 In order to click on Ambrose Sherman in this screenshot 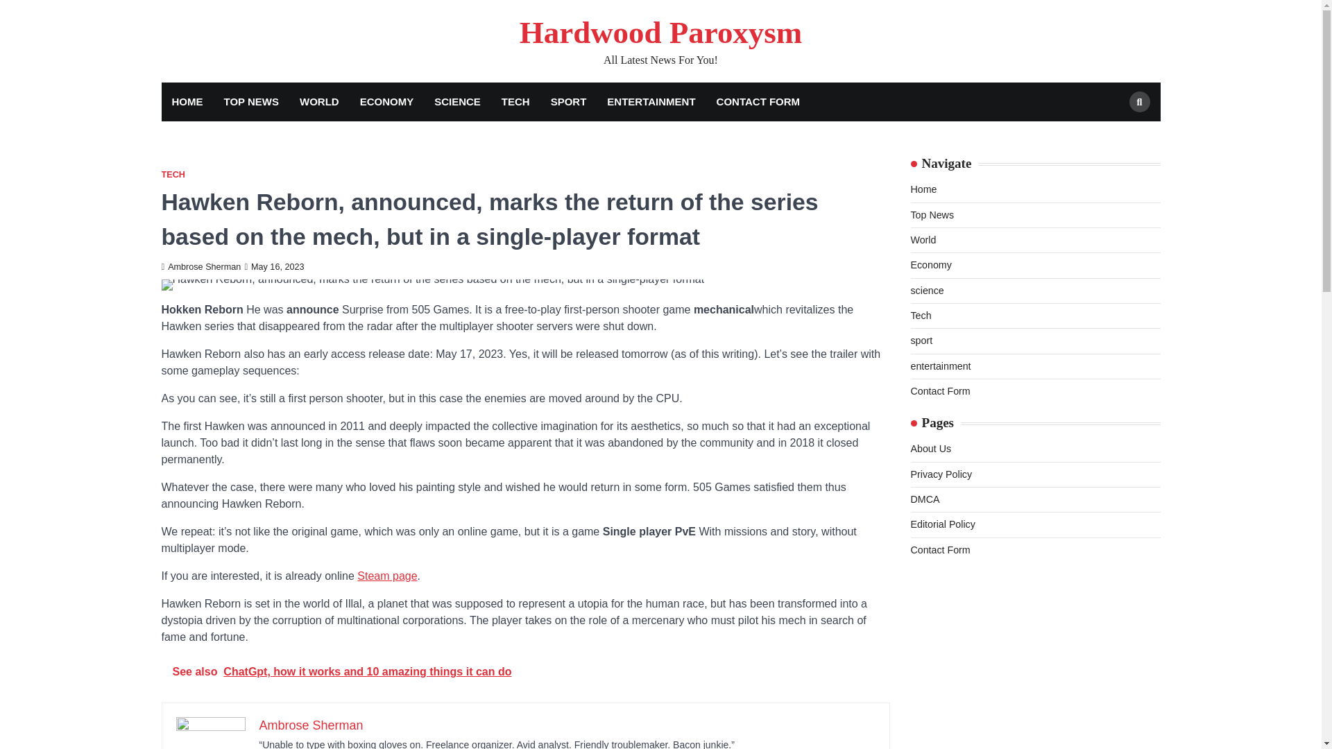, I will do `click(201, 267)`.